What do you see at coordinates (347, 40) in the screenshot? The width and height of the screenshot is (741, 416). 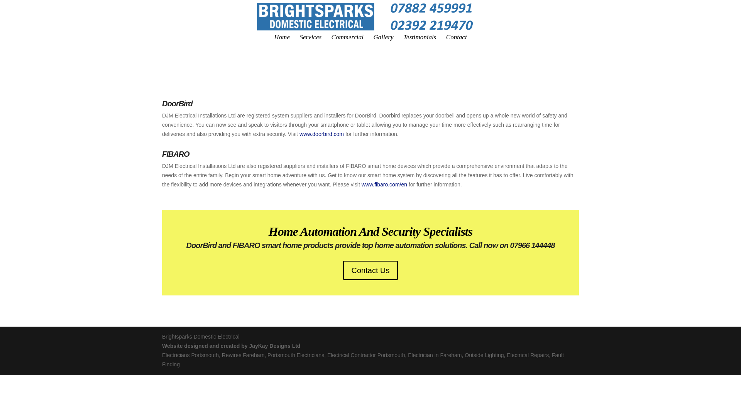 I see `Commercial` at bounding box center [347, 40].